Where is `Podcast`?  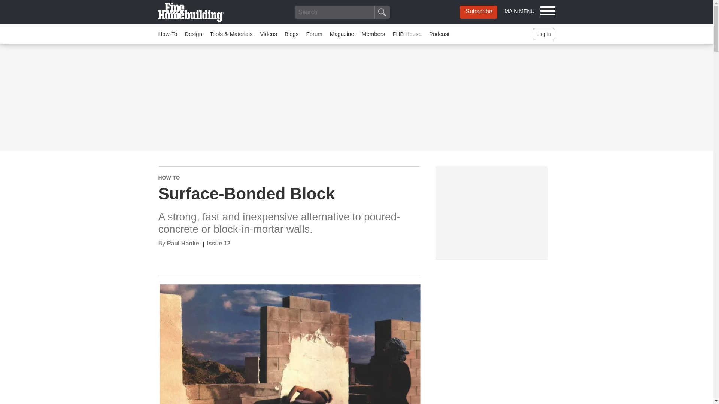
Podcast is located at coordinates (439, 34).